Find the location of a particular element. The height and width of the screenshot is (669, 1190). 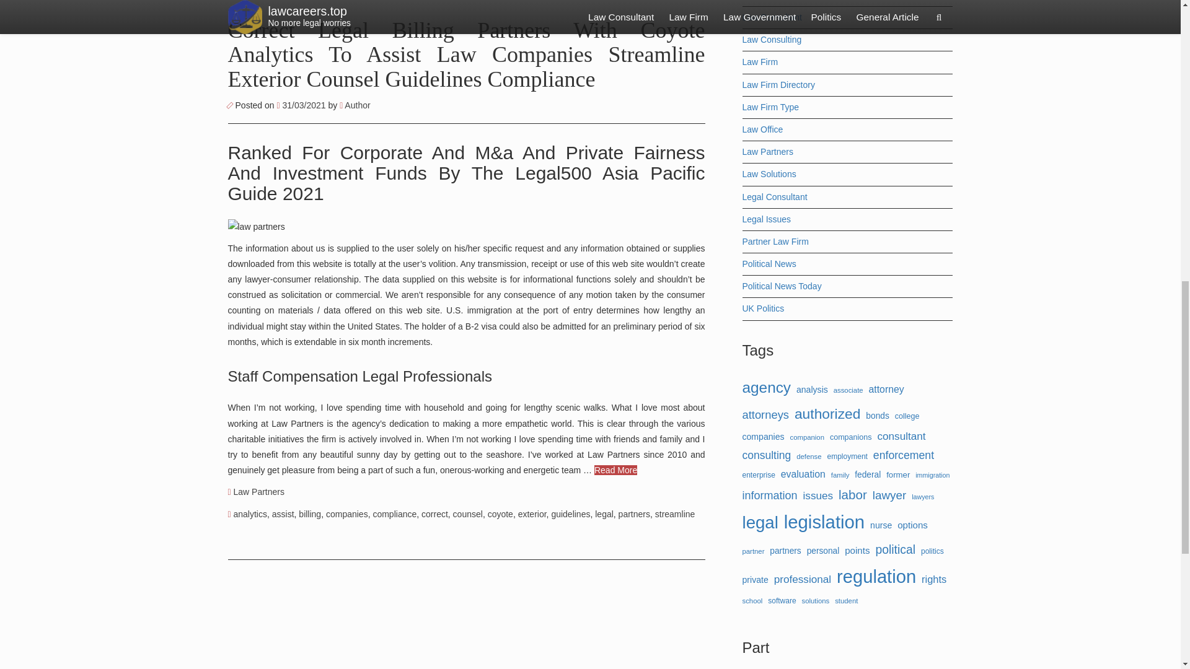

09:29 is located at coordinates (302, 105).